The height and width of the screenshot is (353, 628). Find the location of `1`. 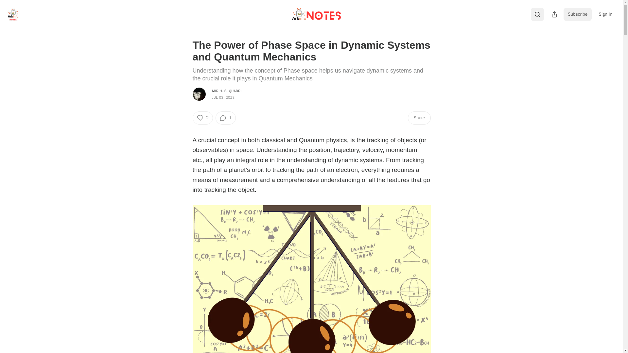

1 is located at coordinates (226, 118).